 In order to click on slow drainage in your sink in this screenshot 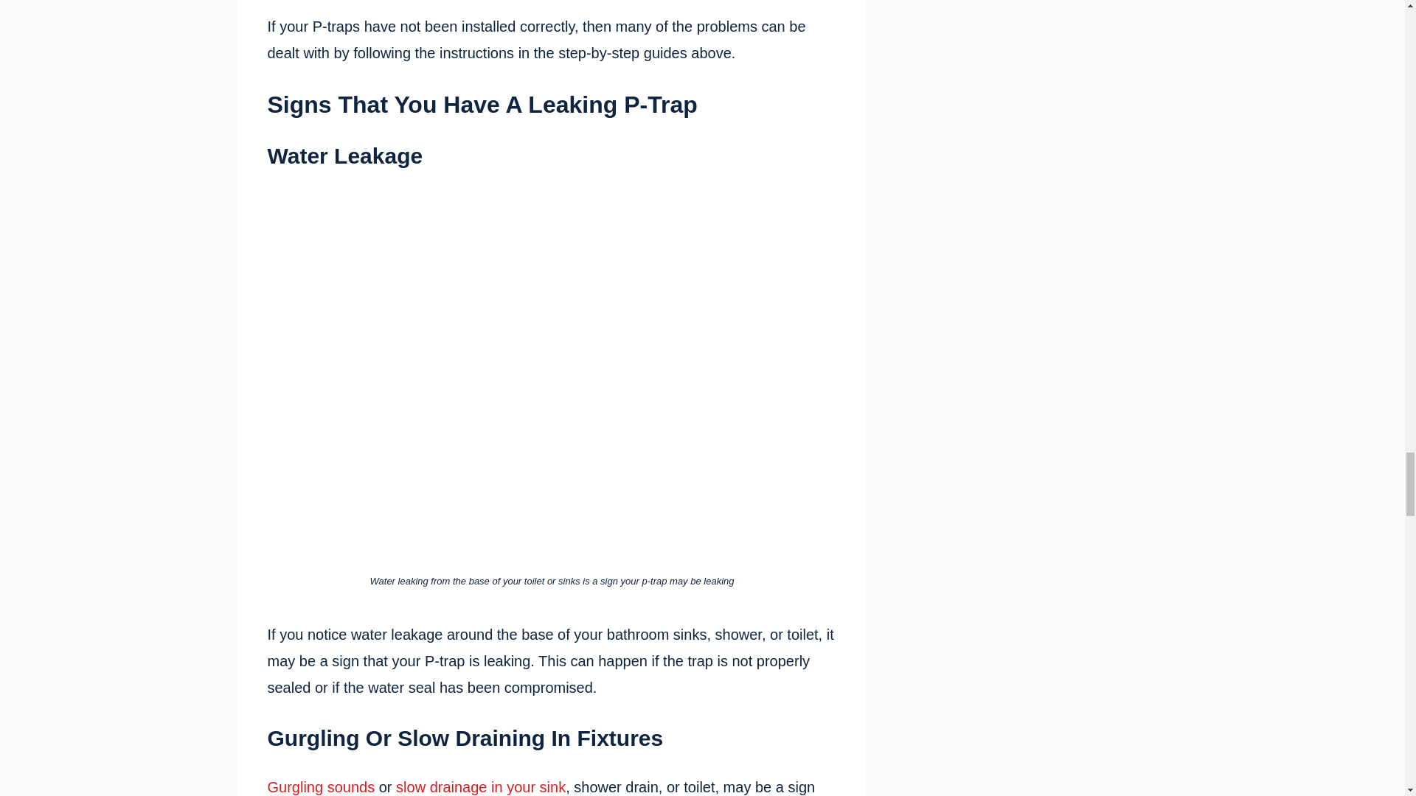, I will do `click(481, 787)`.